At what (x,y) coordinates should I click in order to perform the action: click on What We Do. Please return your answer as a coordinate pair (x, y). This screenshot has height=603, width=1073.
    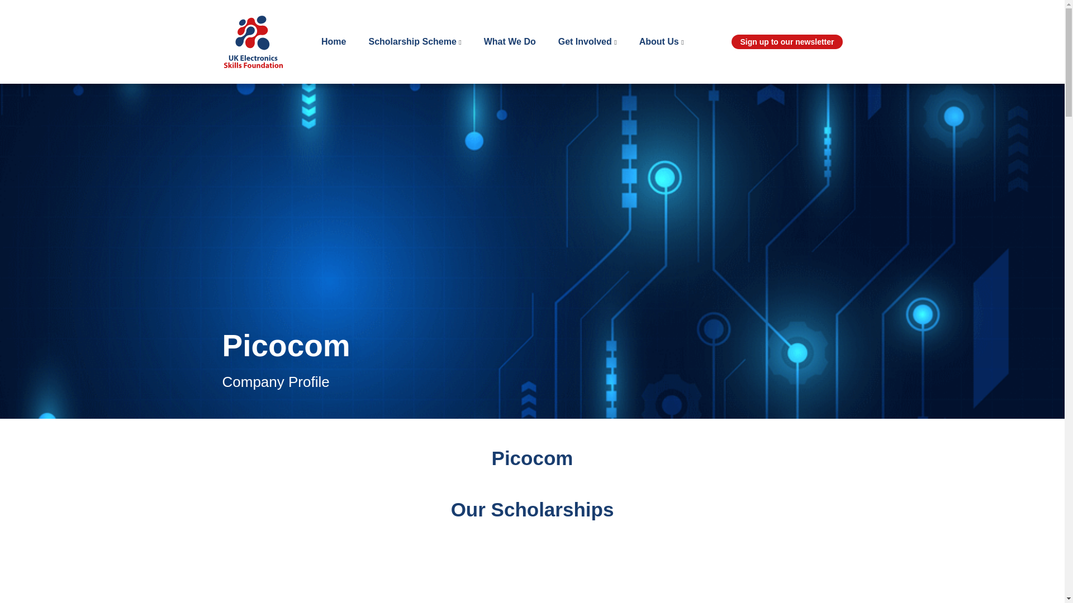
    Looking at the image, I should click on (510, 42).